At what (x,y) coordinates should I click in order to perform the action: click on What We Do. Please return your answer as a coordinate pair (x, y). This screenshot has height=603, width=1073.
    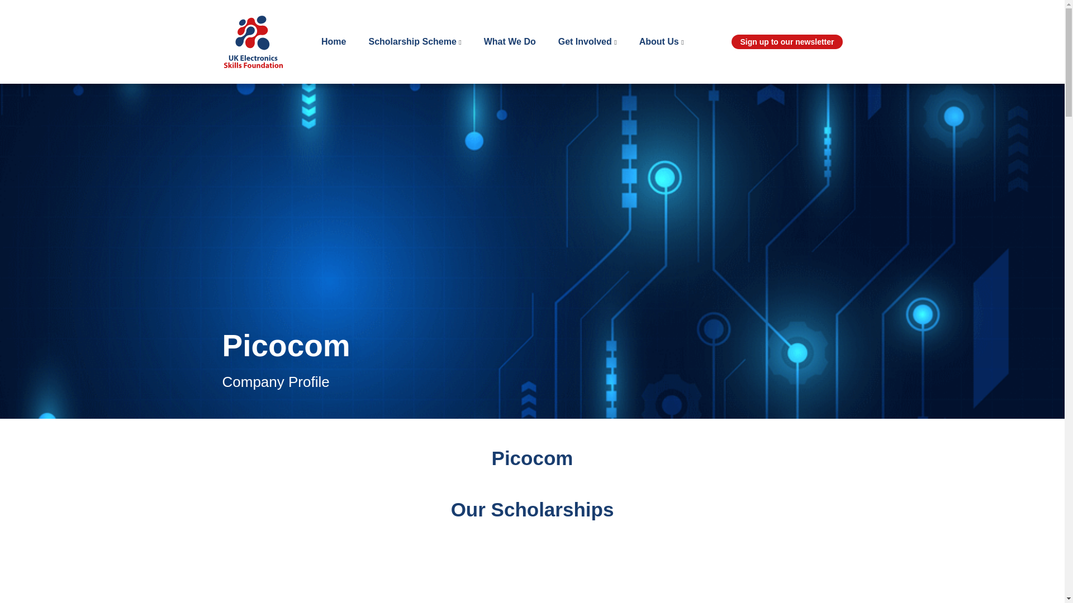
    Looking at the image, I should click on (510, 42).